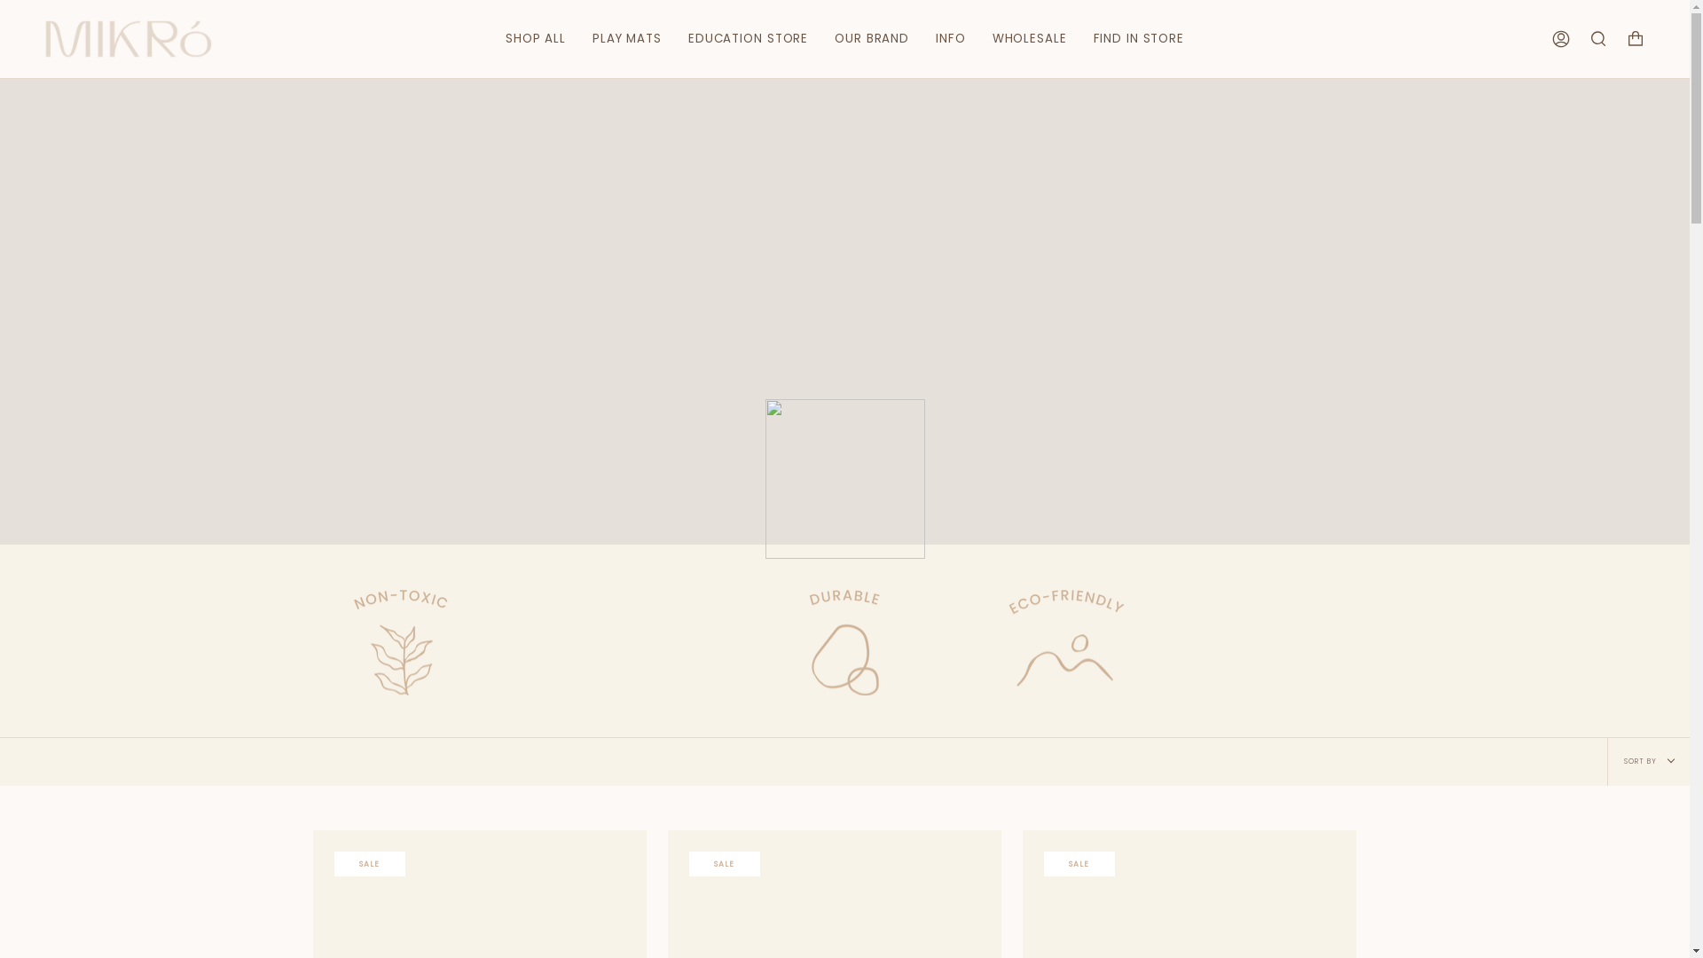  What do you see at coordinates (627, 39) in the screenshot?
I see `PLAY MATS` at bounding box center [627, 39].